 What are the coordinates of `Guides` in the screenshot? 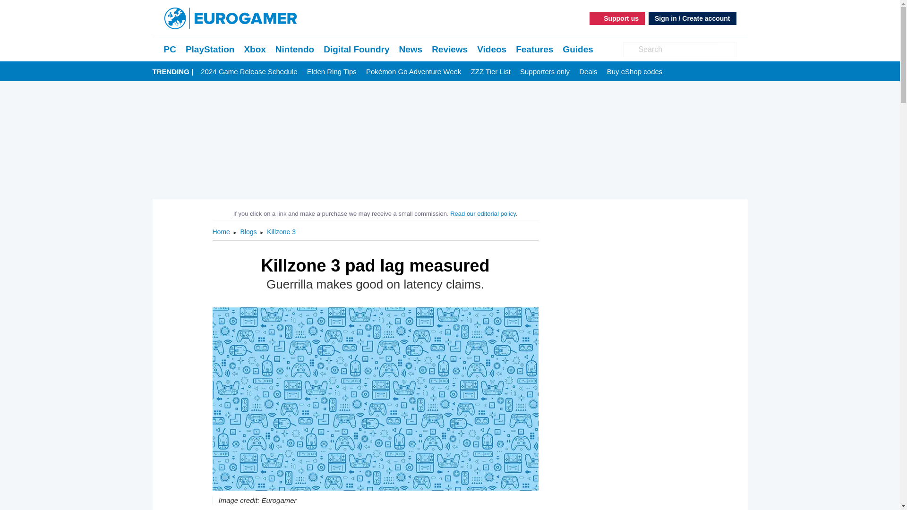 It's located at (577, 49).